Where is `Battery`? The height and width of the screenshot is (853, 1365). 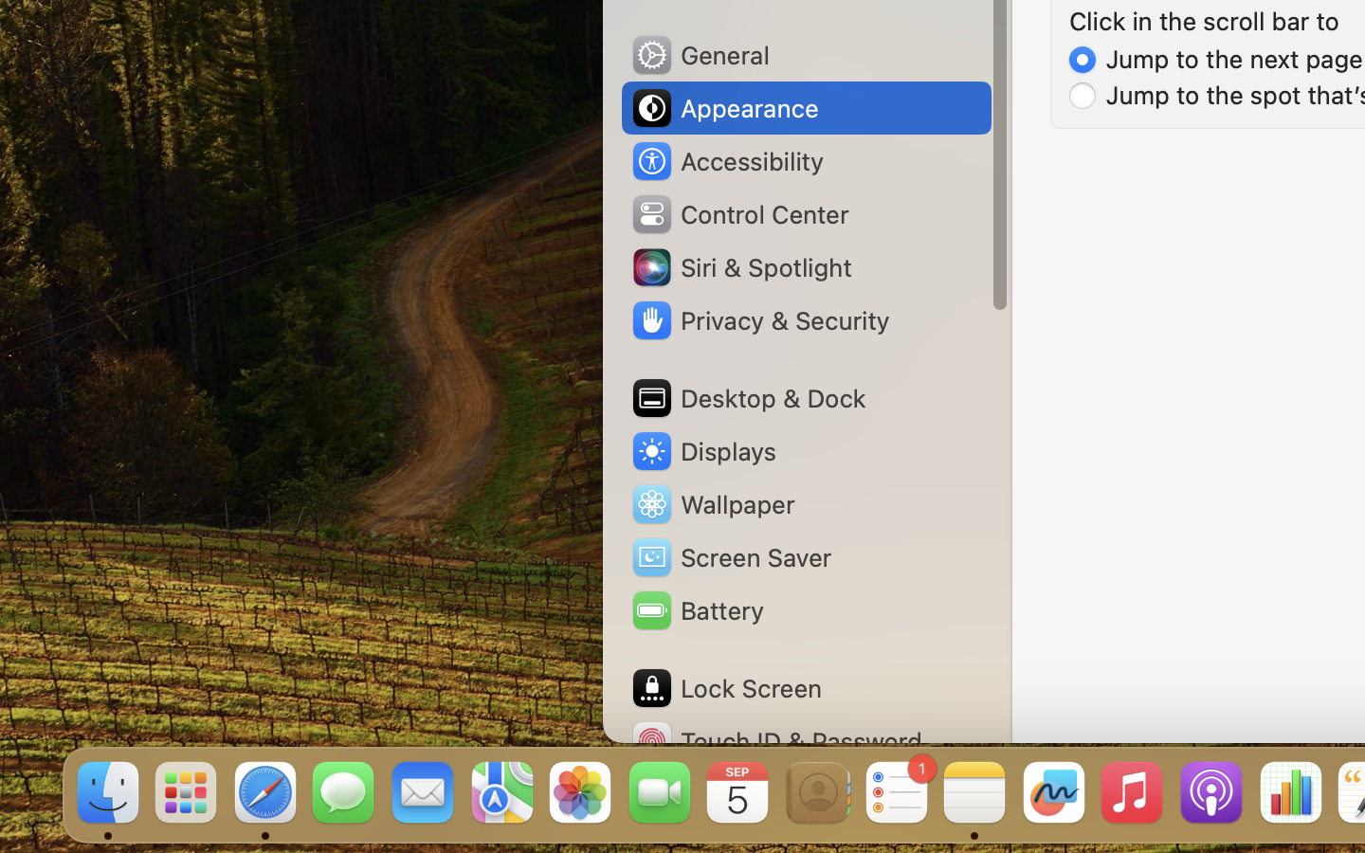
Battery is located at coordinates (697, 610).